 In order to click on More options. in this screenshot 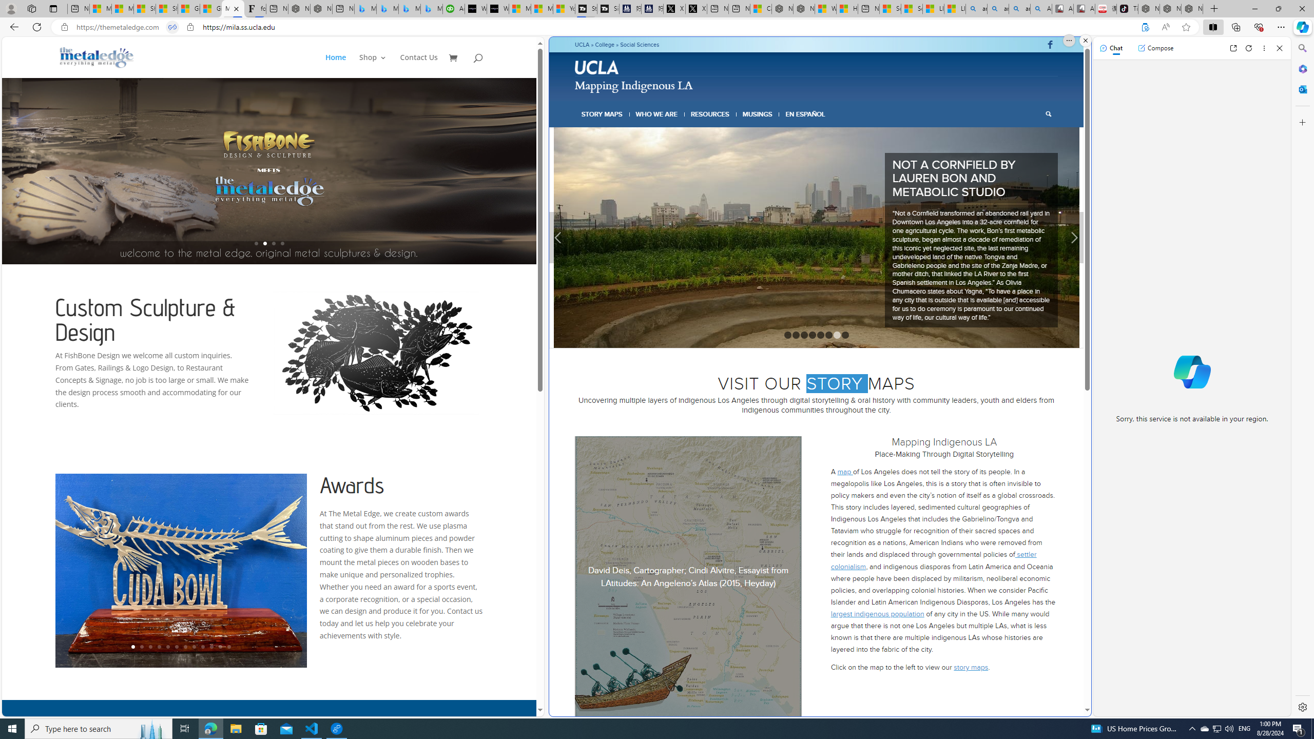, I will do `click(1069, 41)`.